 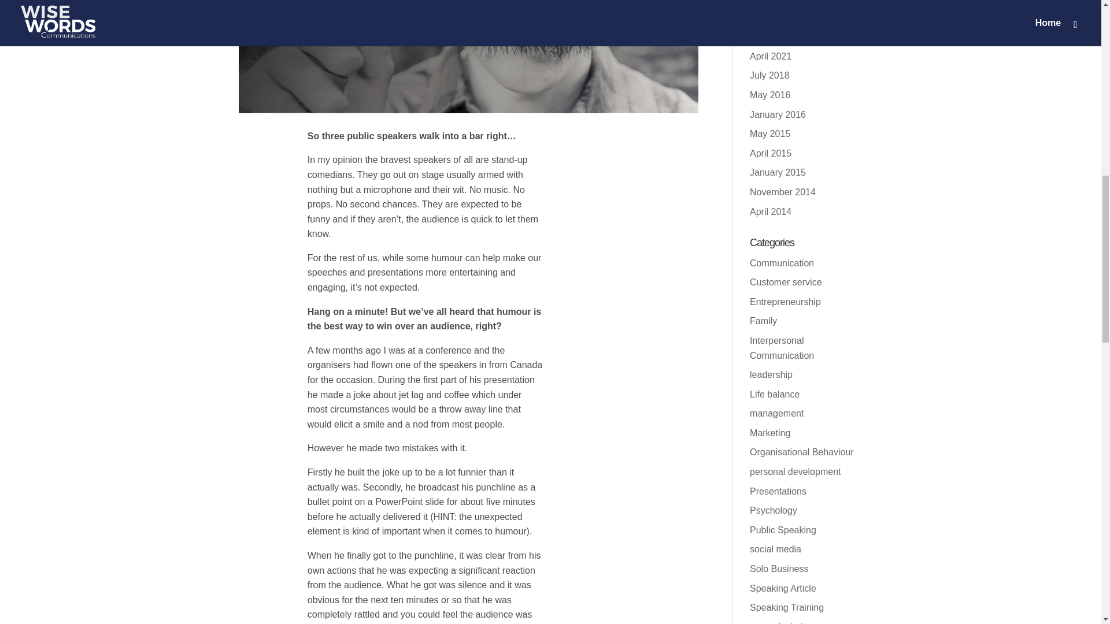 I want to click on May 2016, so click(x=770, y=95).